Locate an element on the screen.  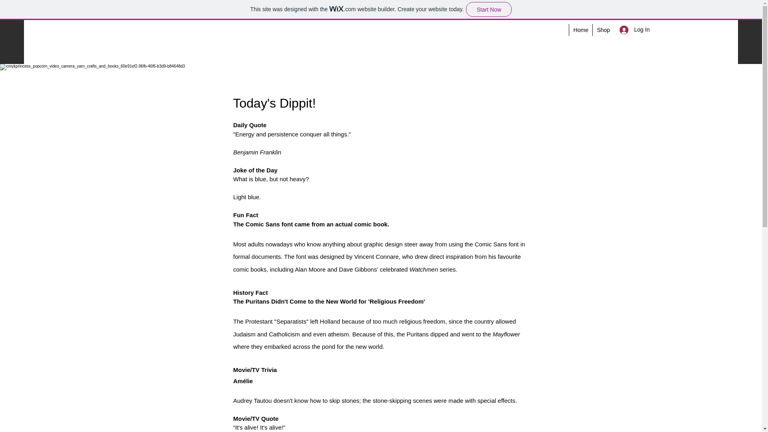
Home is located at coordinates (580, 30).